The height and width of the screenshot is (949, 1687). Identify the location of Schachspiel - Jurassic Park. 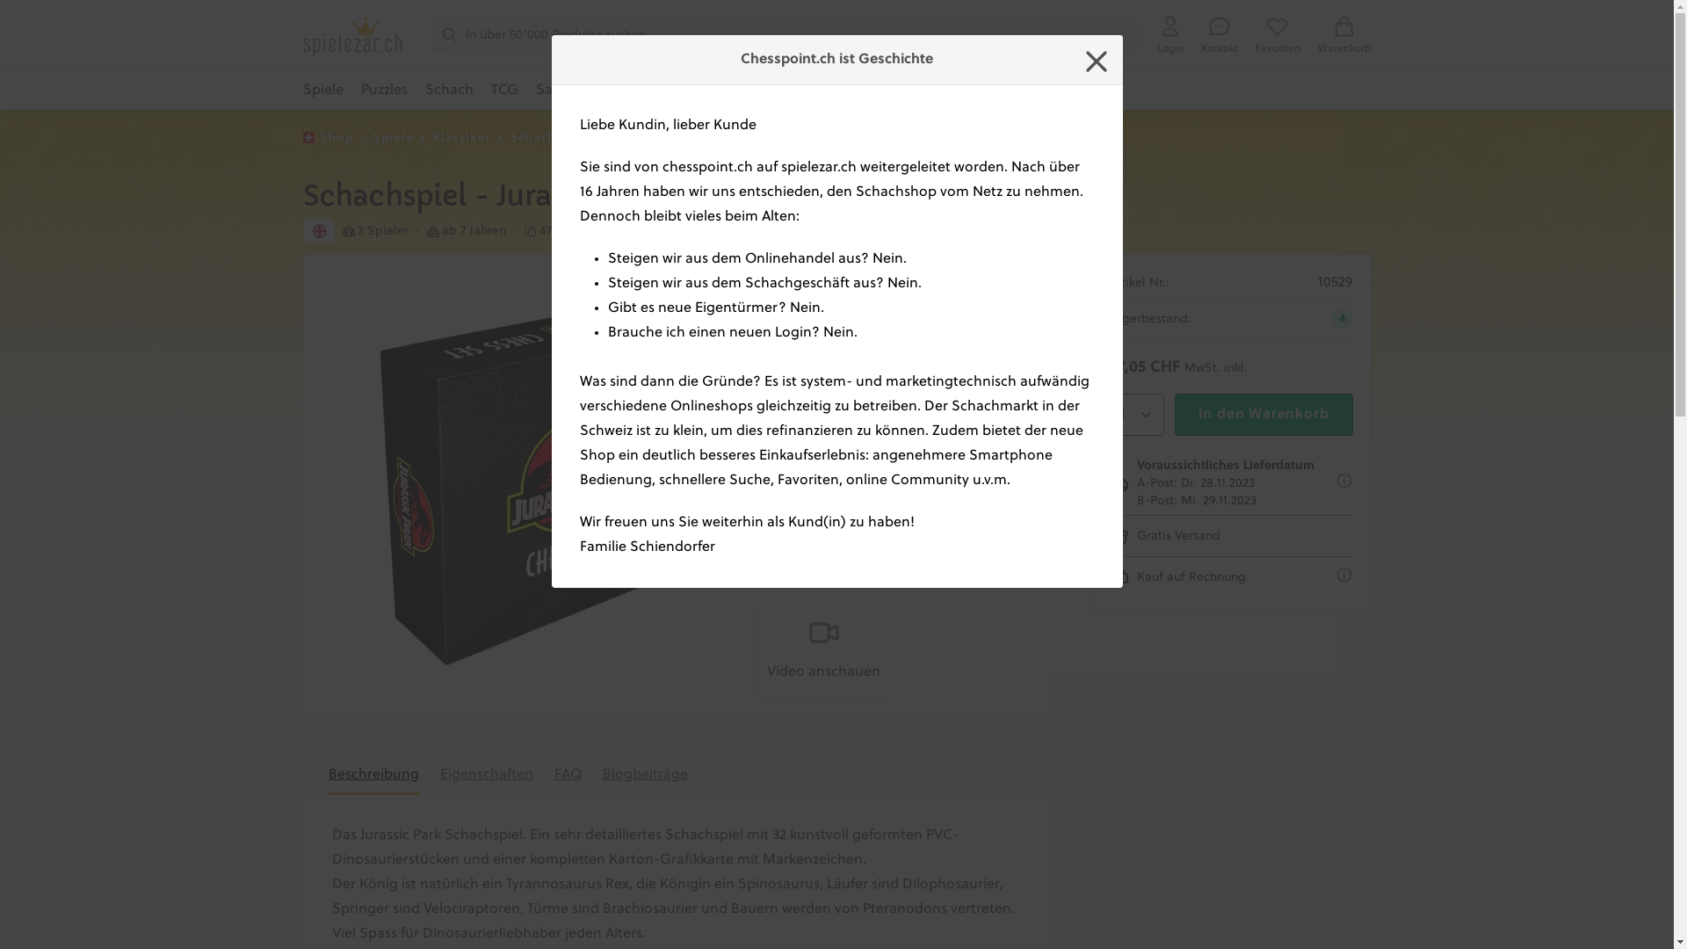
(968, 339).